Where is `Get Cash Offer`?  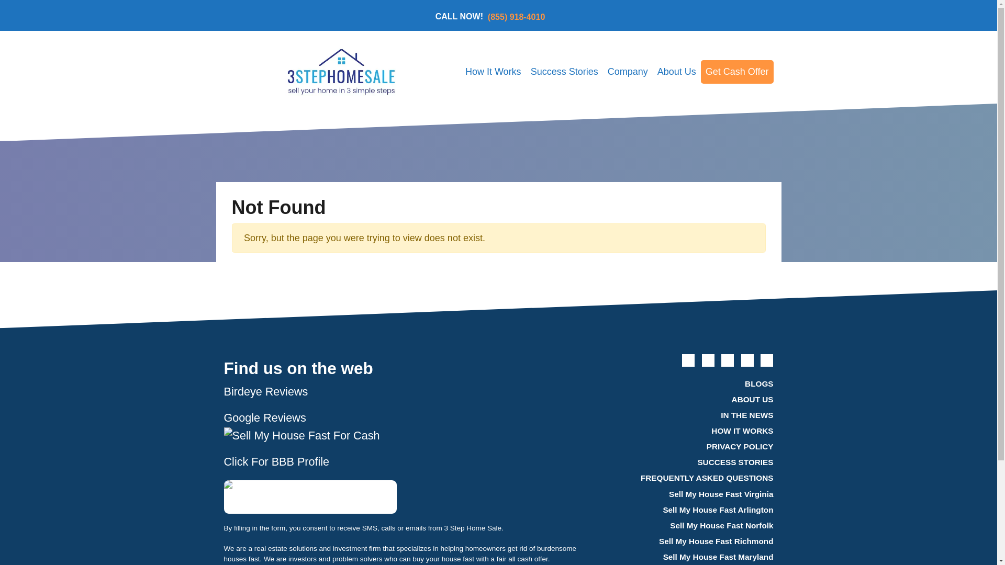
Get Cash Offer is located at coordinates (737, 71).